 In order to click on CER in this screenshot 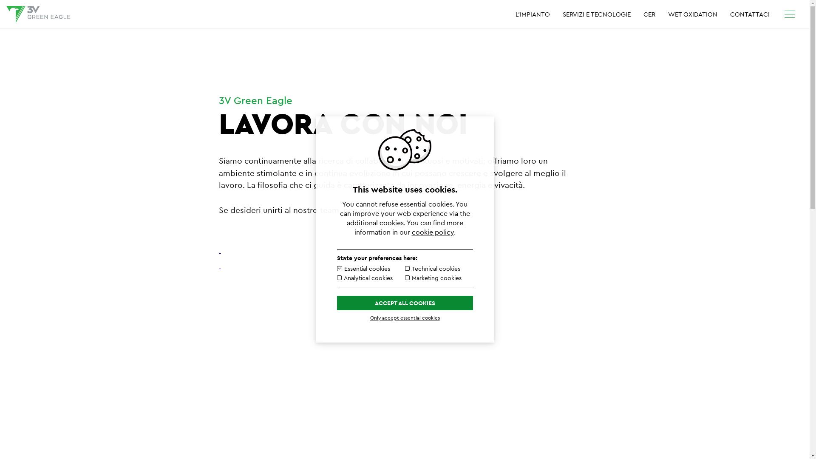, I will do `click(649, 14)`.